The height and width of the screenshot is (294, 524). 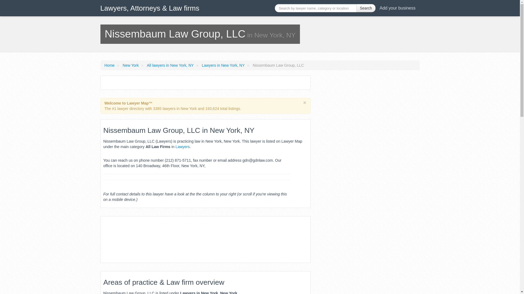 I want to click on Add your business, so click(x=397, y=8).